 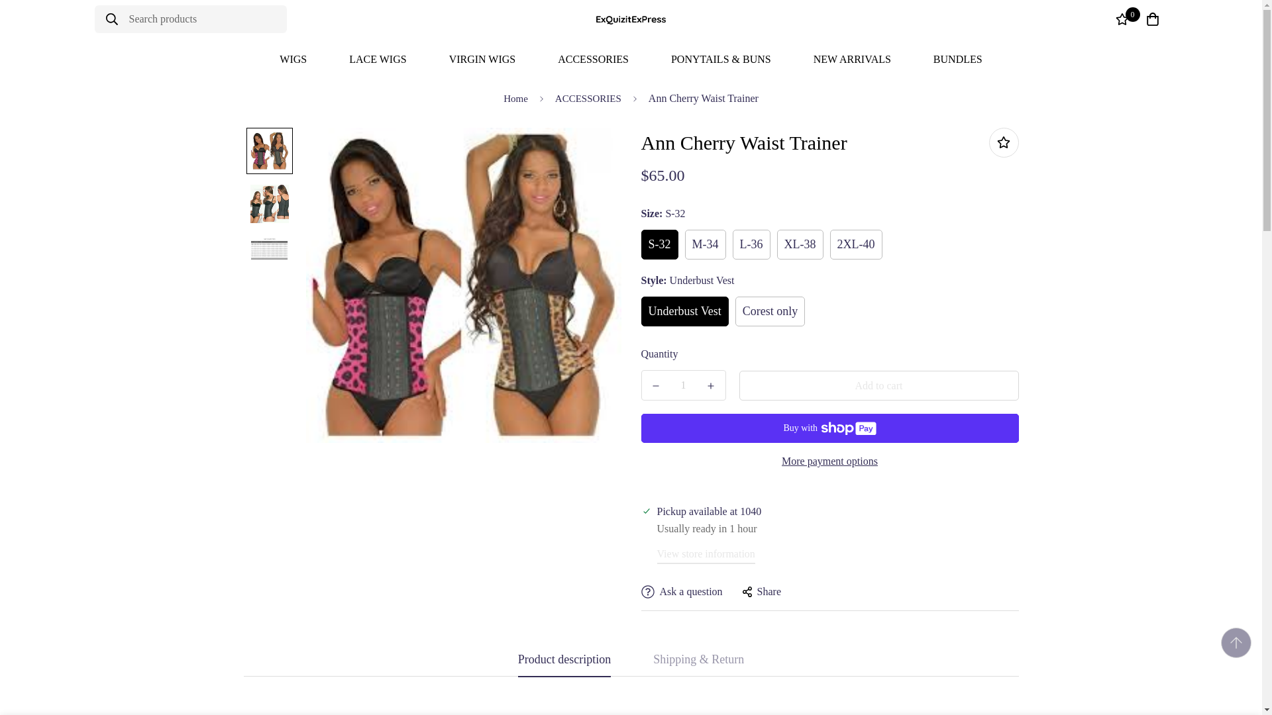 What do you see at coordinates (852, 59) in the screenshot?
I see `NEW ARRIVALS` at bounding box center [852, 59].